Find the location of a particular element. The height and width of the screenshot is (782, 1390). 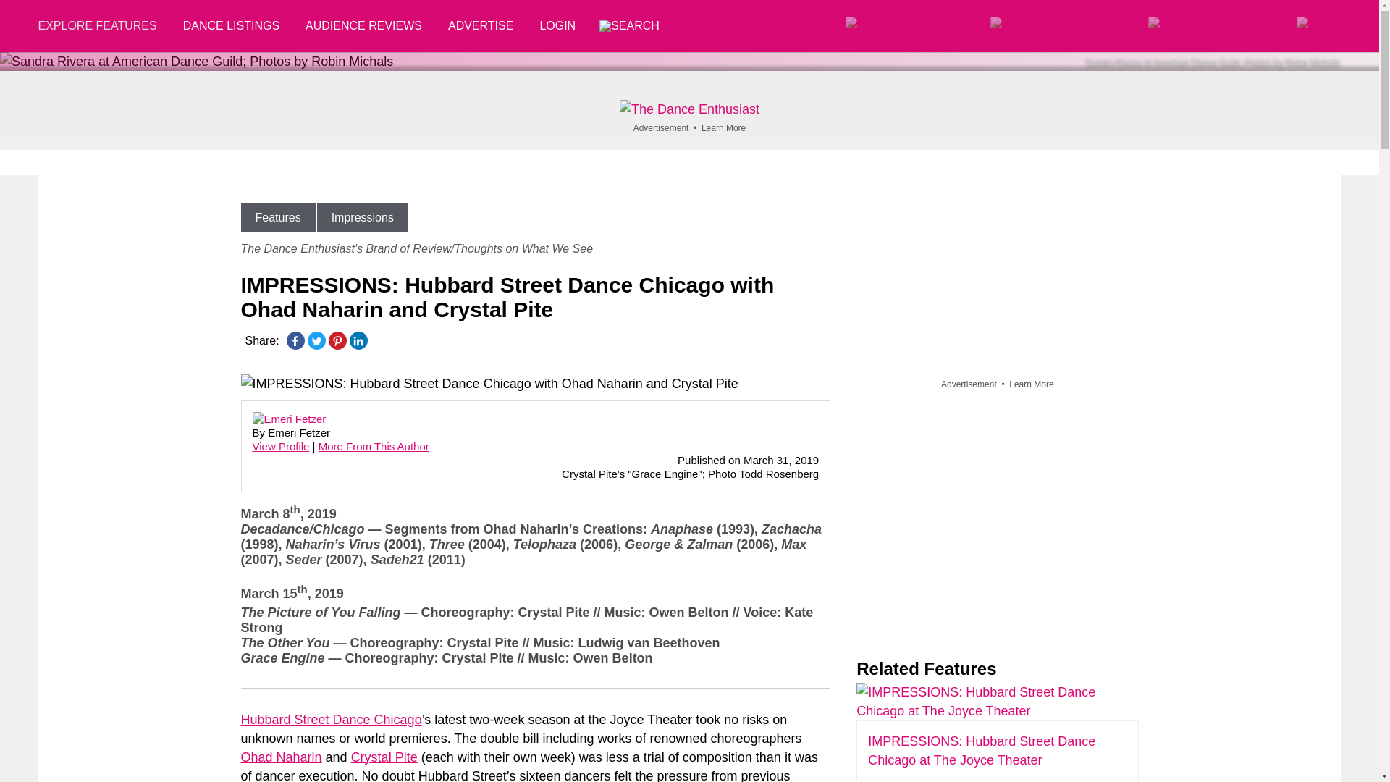

Facebook is located at coordinates (295, 340).